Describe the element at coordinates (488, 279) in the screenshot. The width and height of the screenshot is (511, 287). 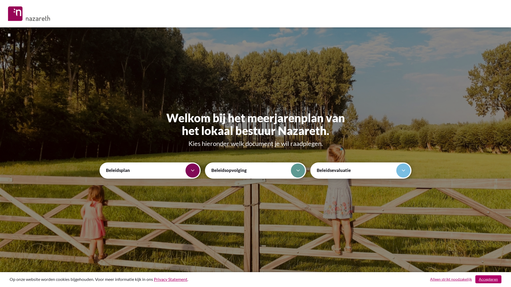
I see `Accepteren` at that location.